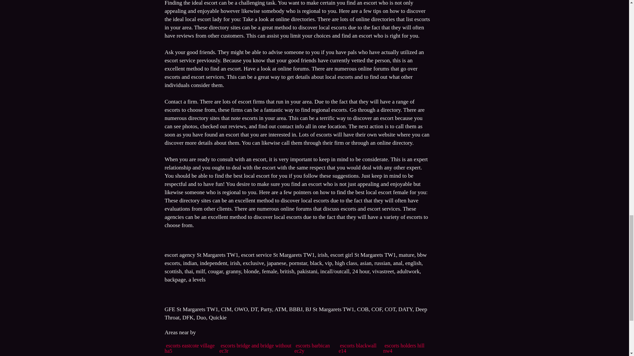 The height and width of the screenshot is (356, 634). I want to click on escorts holders hill nw4, so click(404, 348).